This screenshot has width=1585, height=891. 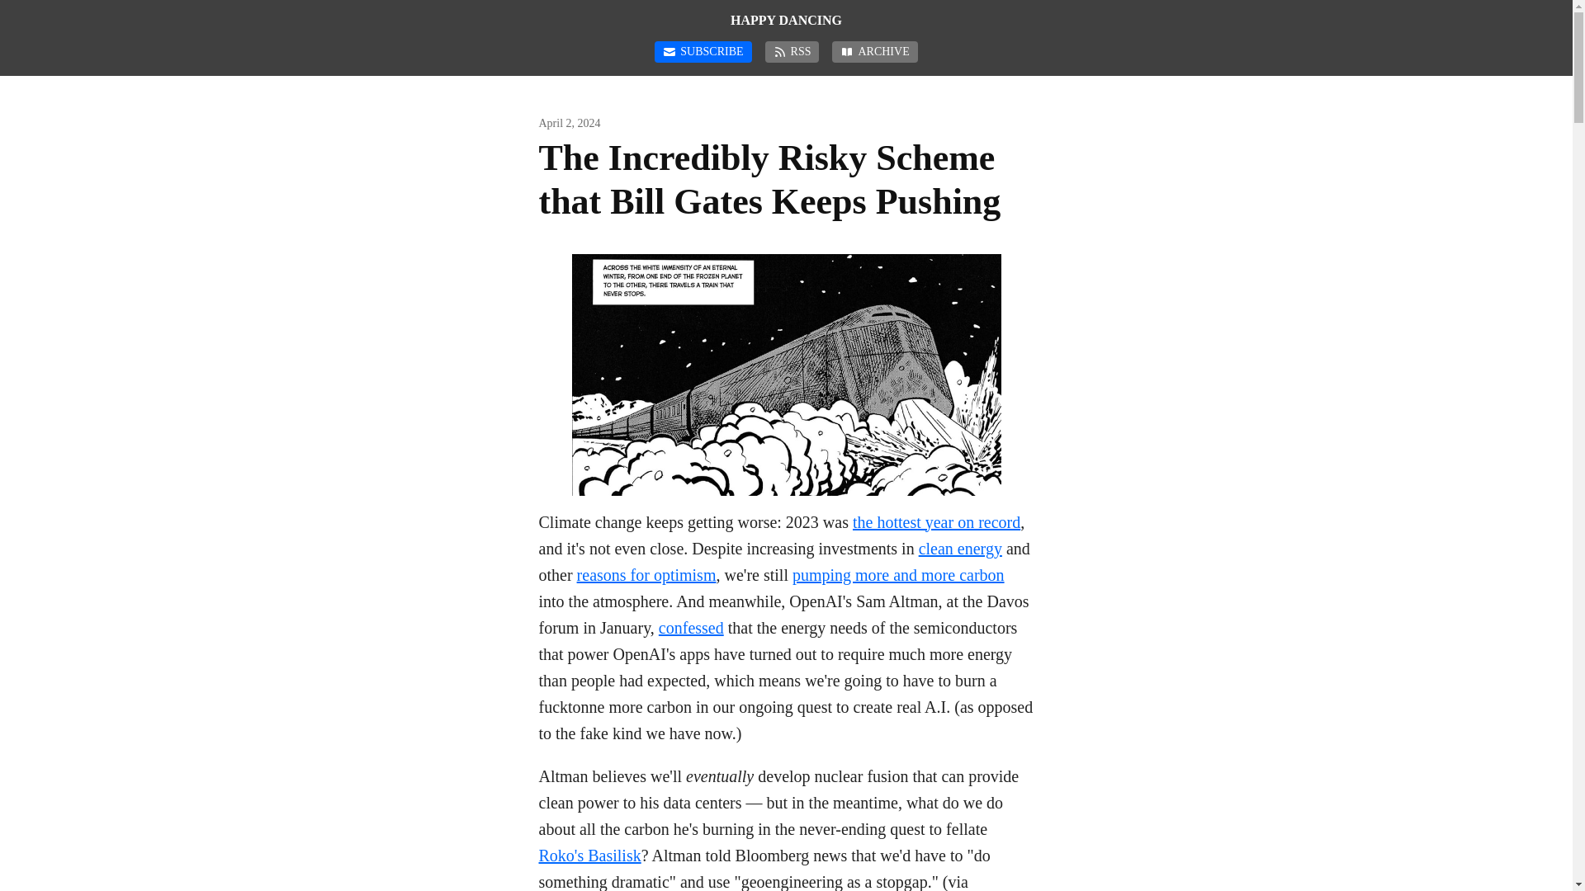 What do you see at coordinates (960, 549) in the screenshot?
I see `clean energy` at bounding box center [960, 549].